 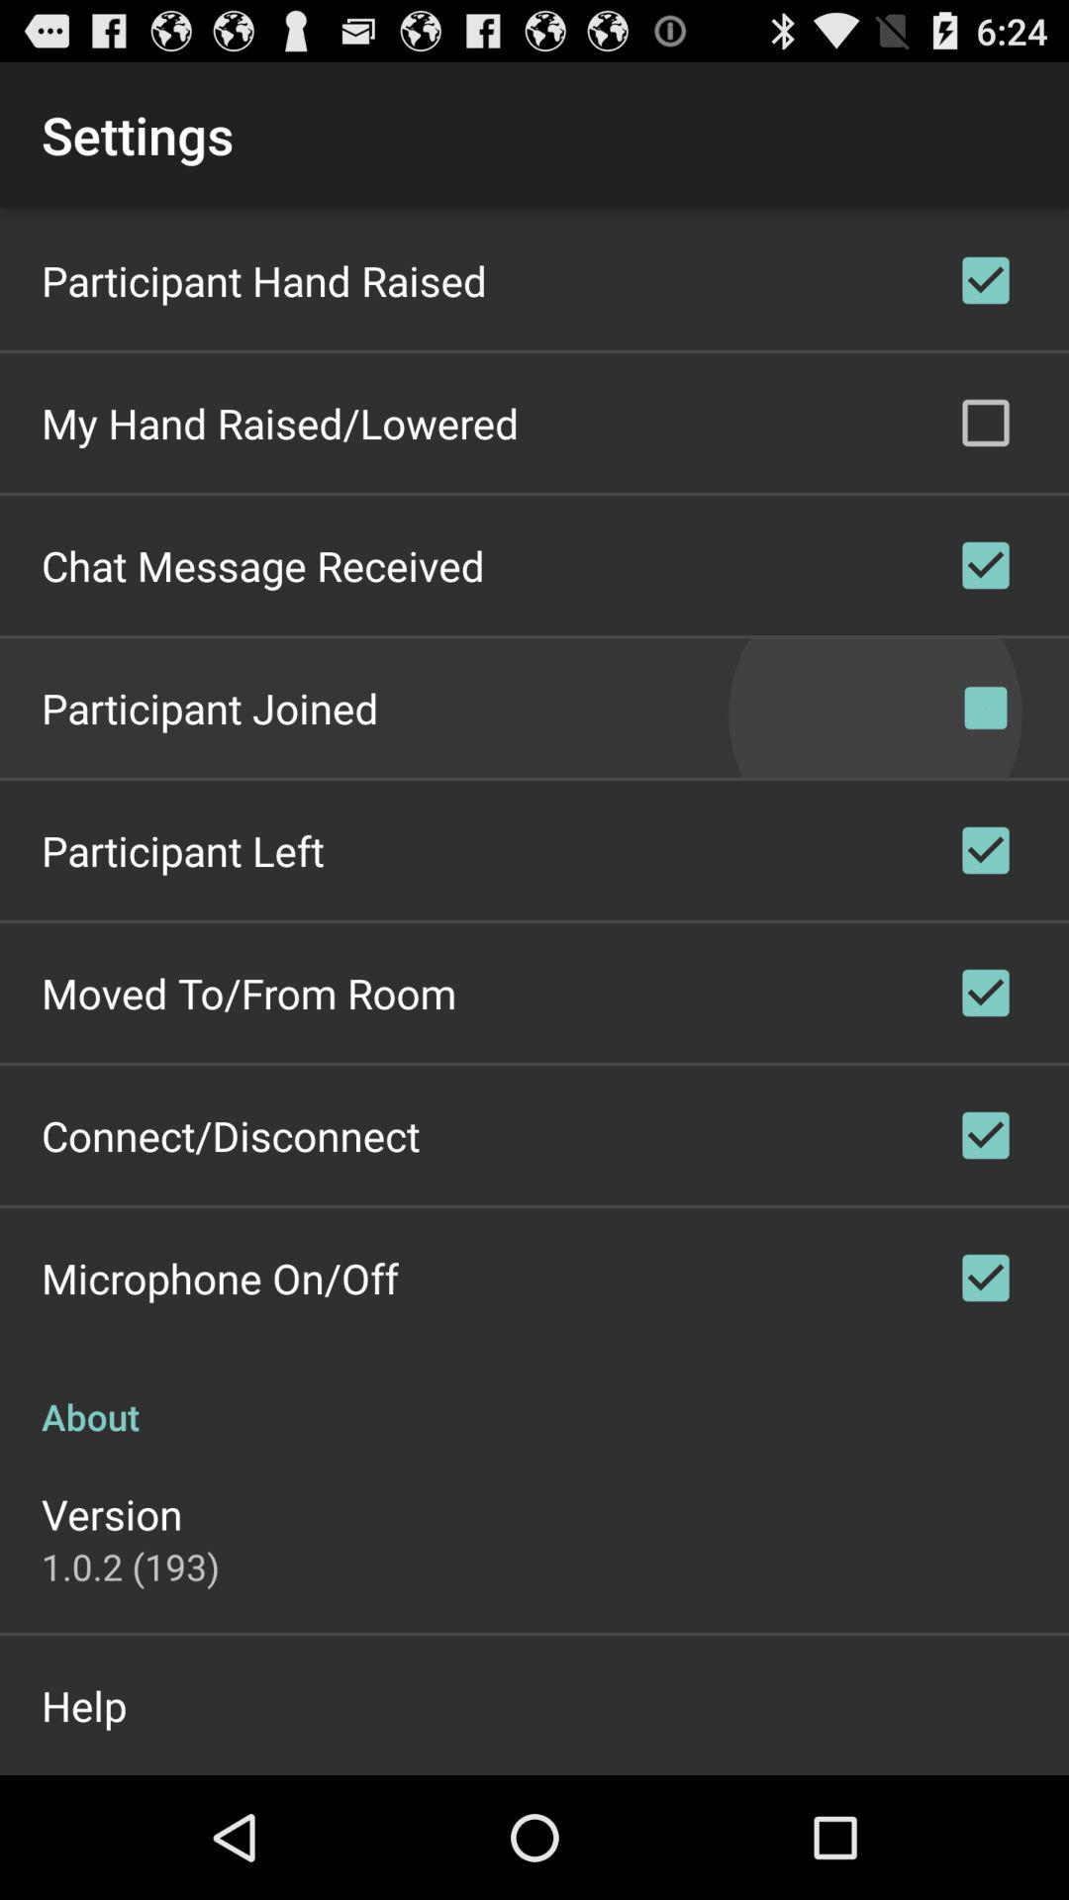 I want to click on jump to participant left app, so click(x=182, y=851).